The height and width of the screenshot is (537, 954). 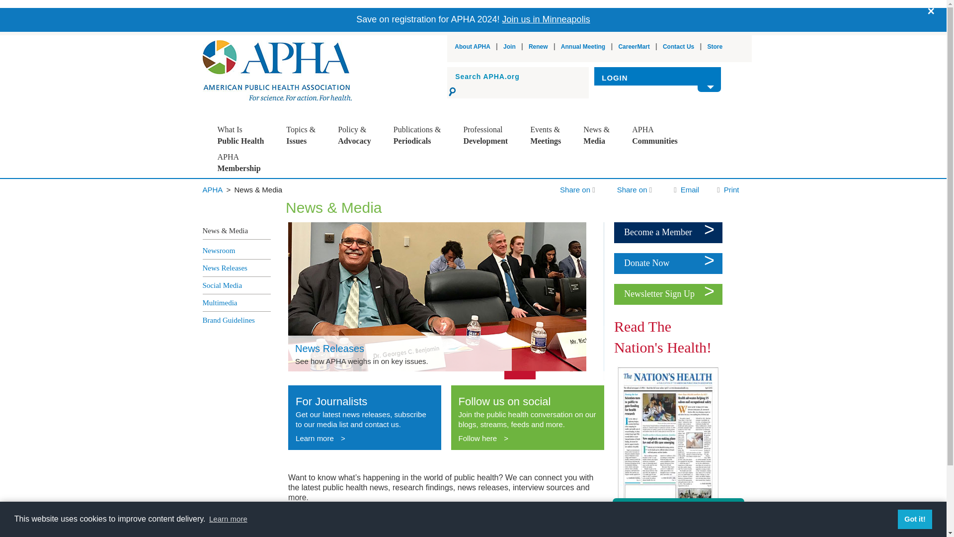 What do you see at coordinates (431, 211) in the screenshot?
I see `Fact Sheets` at bounding box center [431, 211].